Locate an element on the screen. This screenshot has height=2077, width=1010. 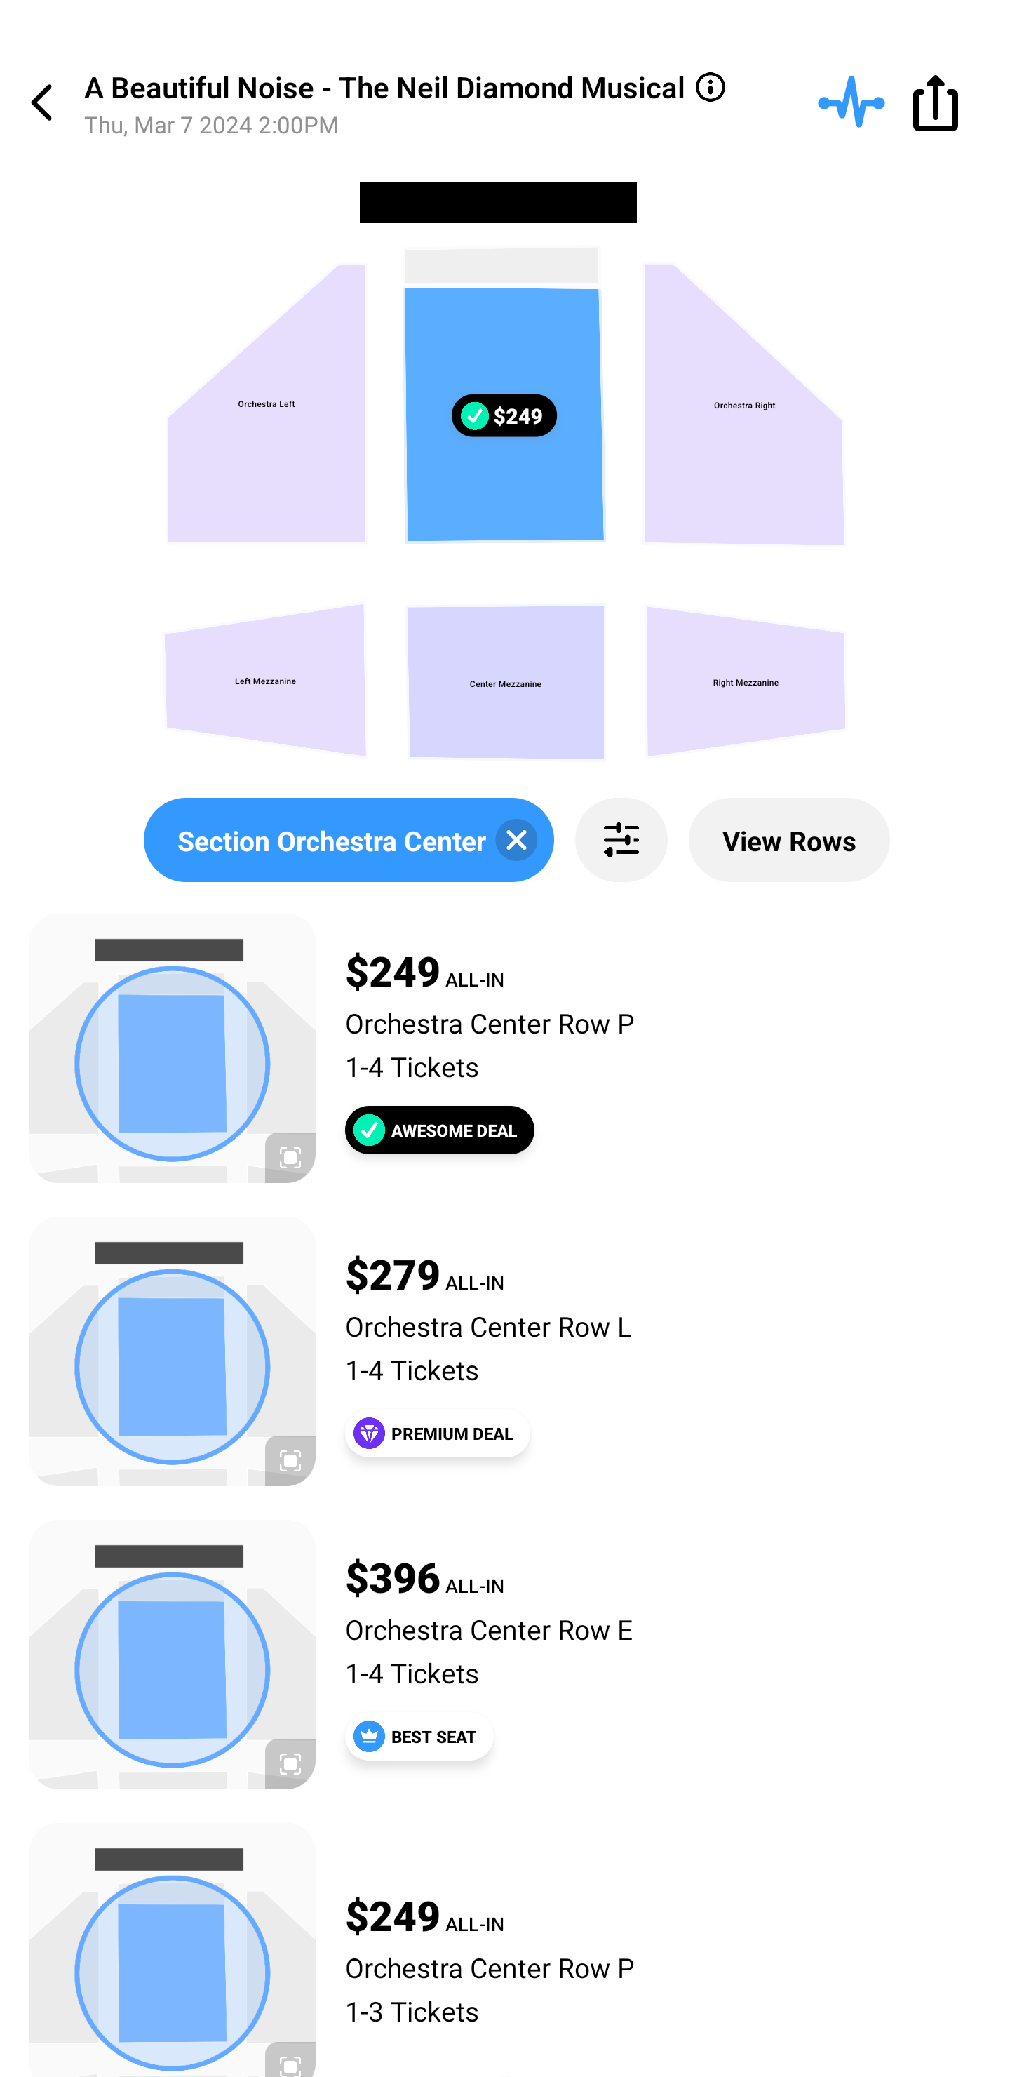
PREMIUM DEAL is located at coordinates (438, 1433).